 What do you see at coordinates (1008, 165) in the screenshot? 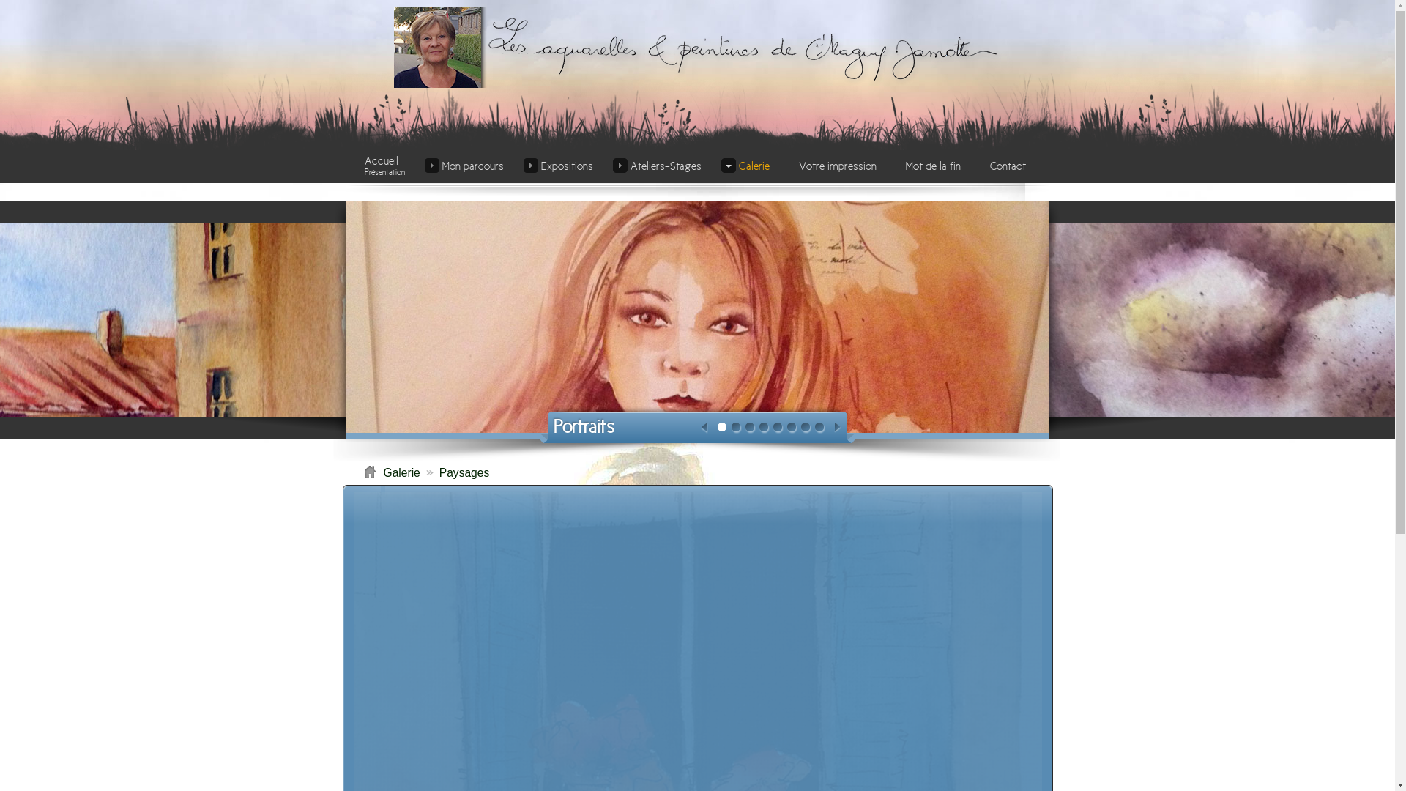
I see `Contact` at bounding box center [1008, 165].